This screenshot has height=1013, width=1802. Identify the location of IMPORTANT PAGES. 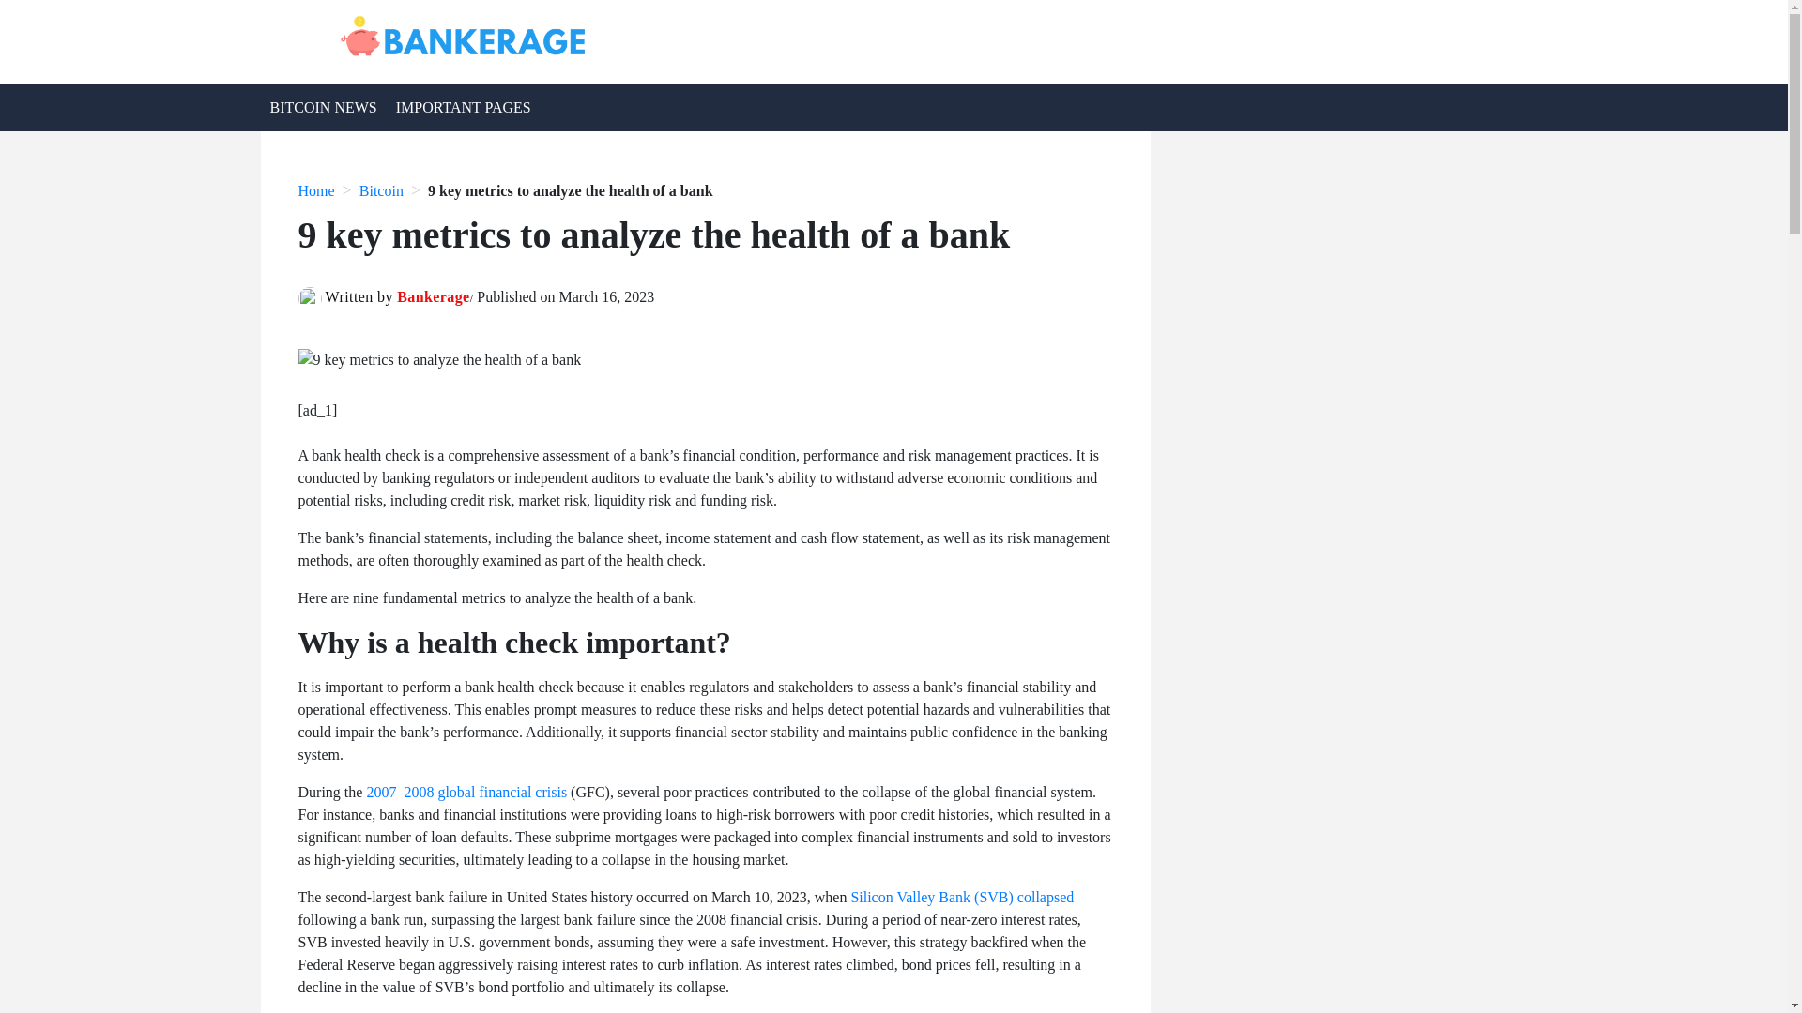
(464, 107).